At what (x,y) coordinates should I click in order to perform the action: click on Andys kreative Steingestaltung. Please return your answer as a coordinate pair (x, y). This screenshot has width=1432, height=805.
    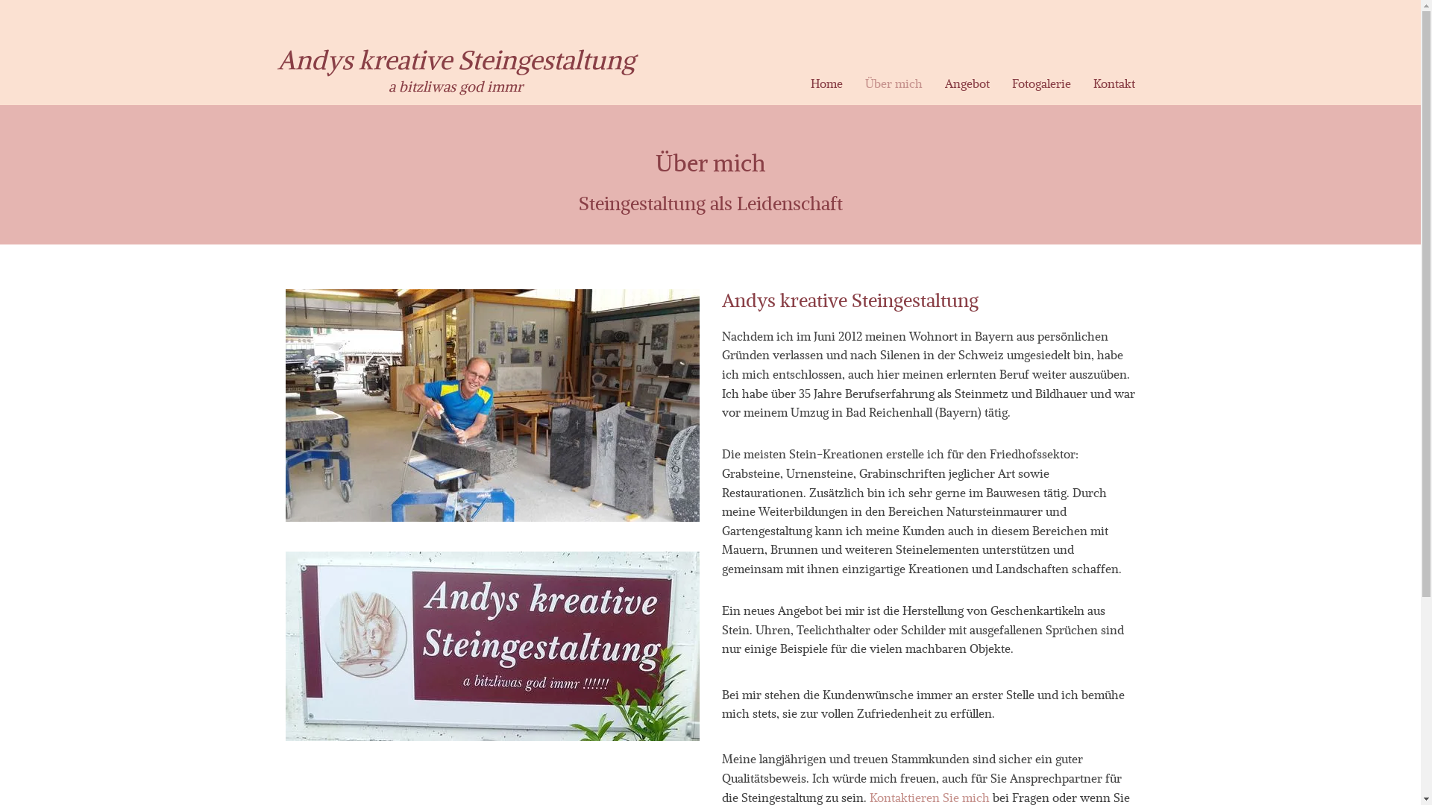
    Looking at the image, I should click on (456, 60).